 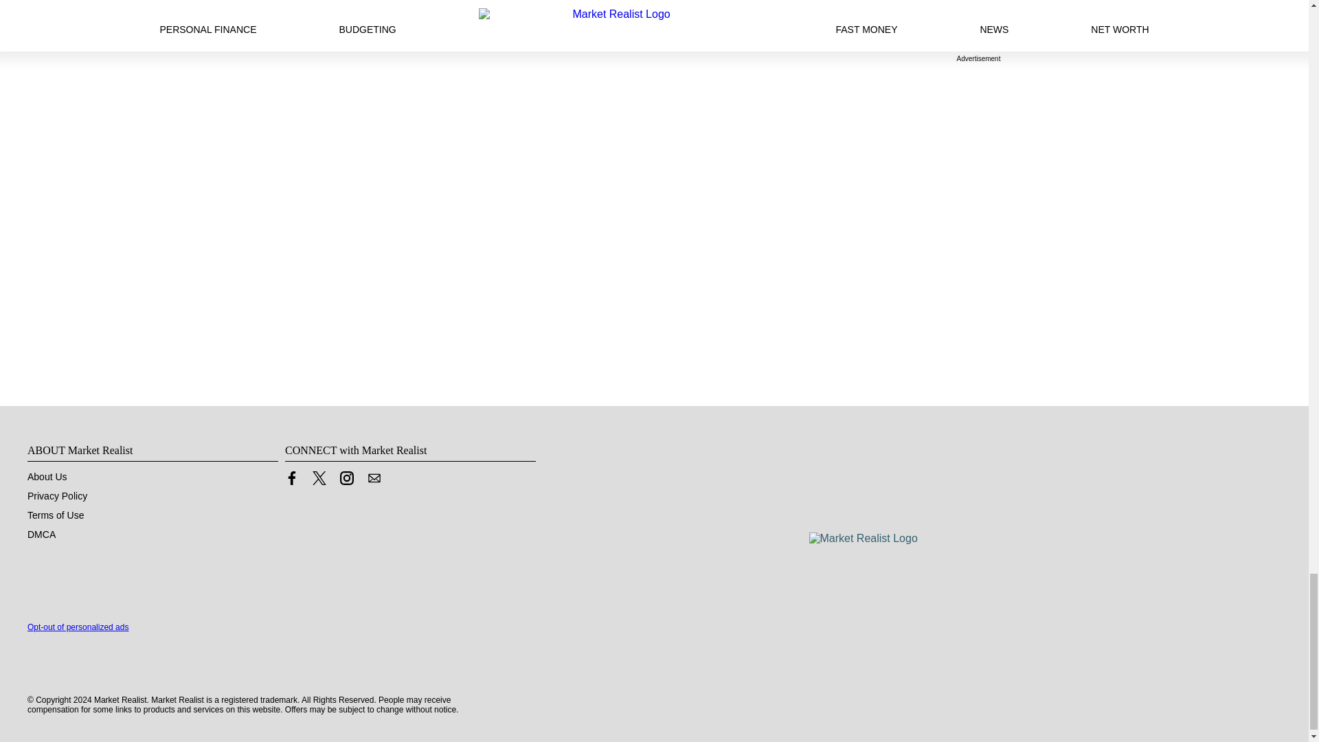 What do you see at coordinates (346, 481) in the screenshot?
I see `Link to Instagram` at bounding box center [346, 481].